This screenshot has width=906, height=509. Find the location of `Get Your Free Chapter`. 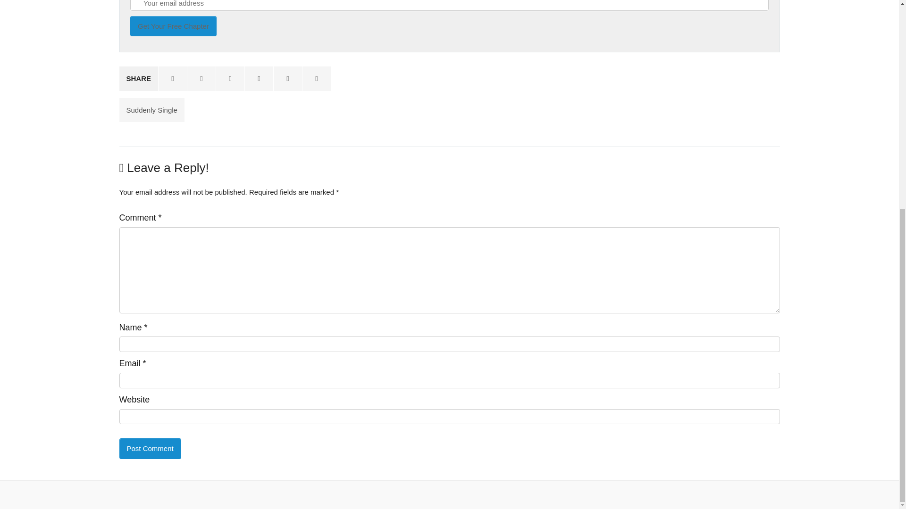

Get Your Free Chapter is located at coordinates (173, 25).